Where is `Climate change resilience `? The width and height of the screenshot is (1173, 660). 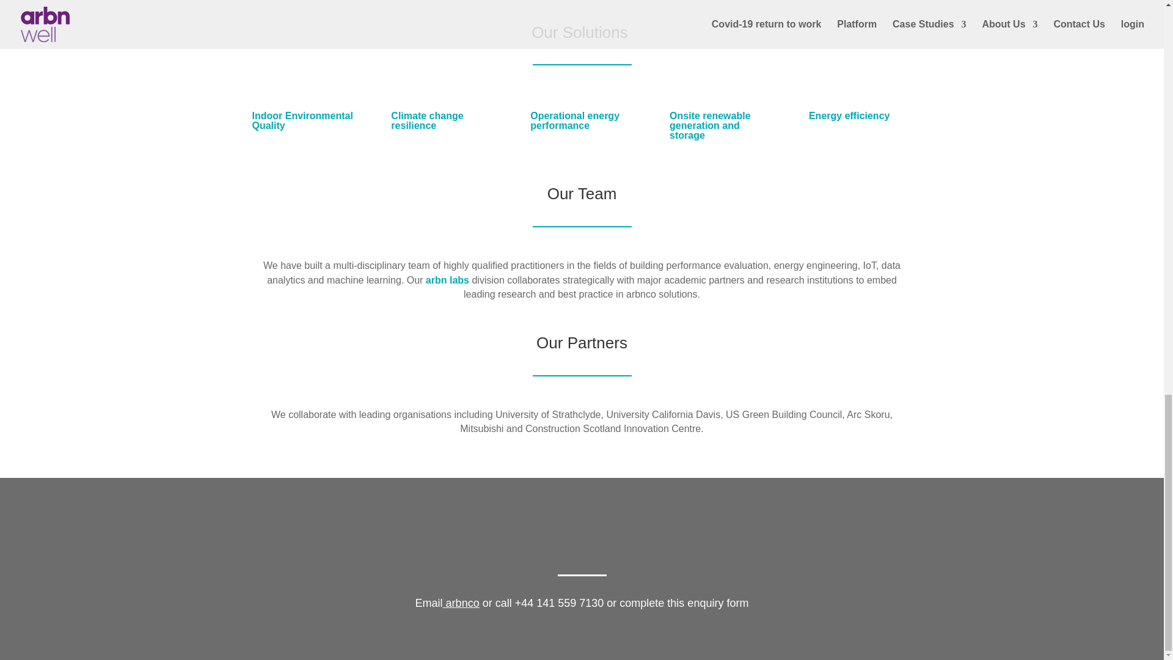 Climate change resilience  is located at coordinates (426, 120).